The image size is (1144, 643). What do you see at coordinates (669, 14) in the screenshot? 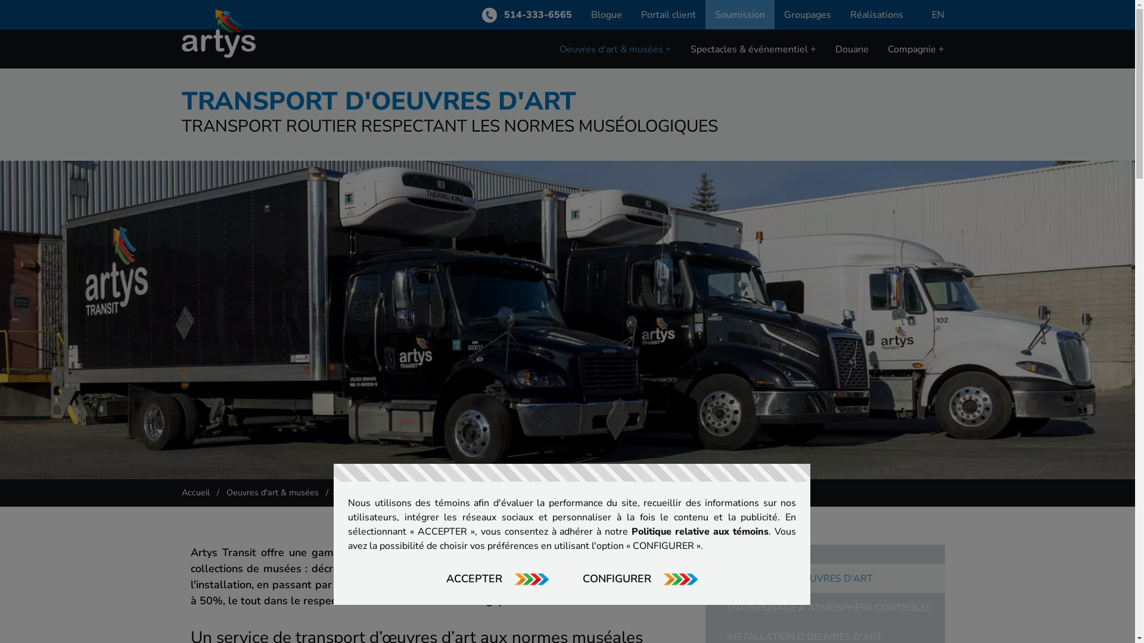
I see `Portail client` at bounding box center [669, 14].